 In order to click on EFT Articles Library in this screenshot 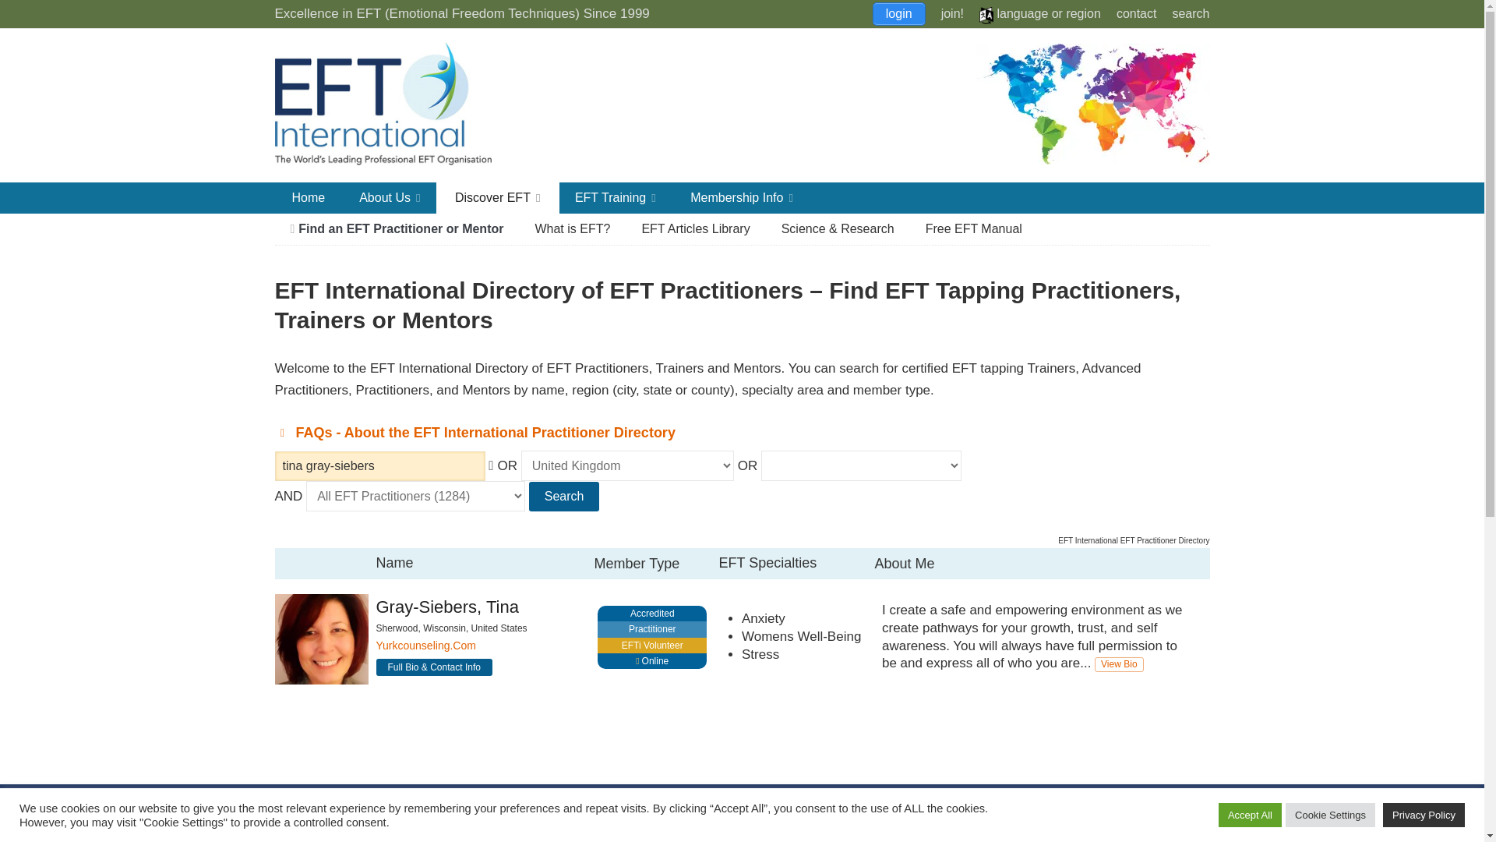, I will do `click(695, 229)`.